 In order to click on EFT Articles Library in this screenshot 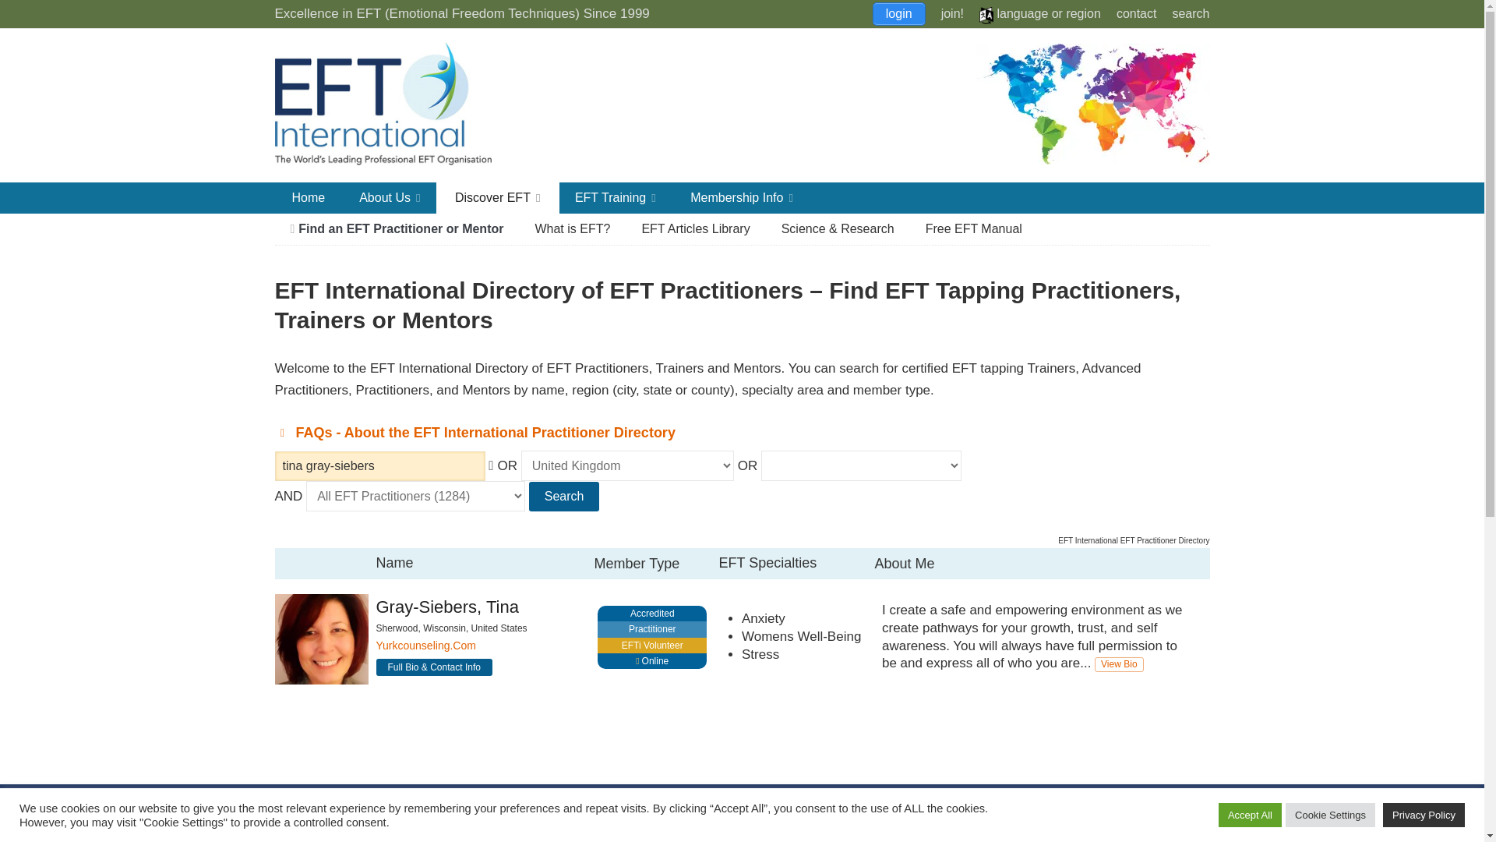, I will do `click(695, 229)`.